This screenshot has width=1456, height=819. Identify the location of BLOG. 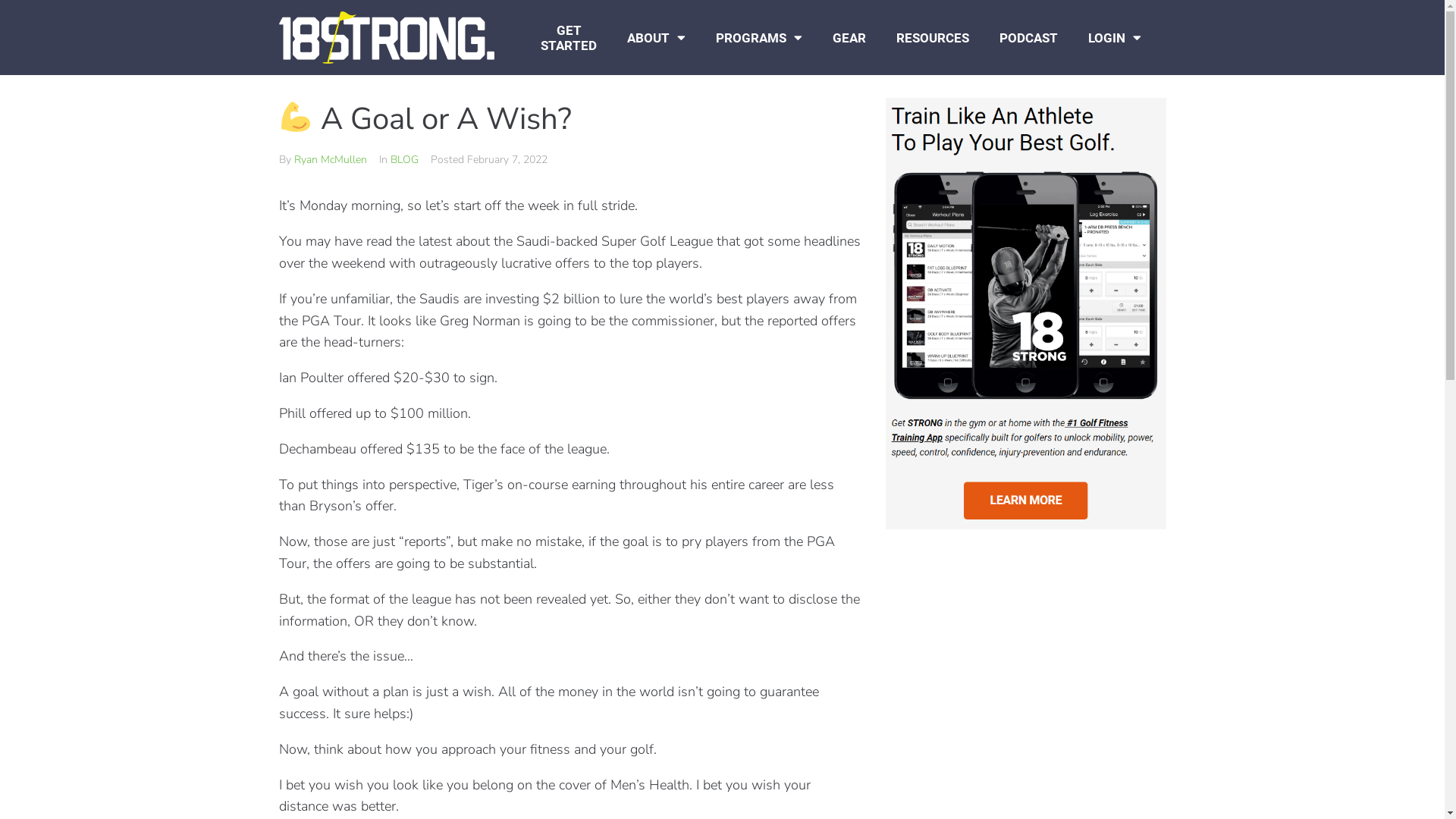
(403, 159).